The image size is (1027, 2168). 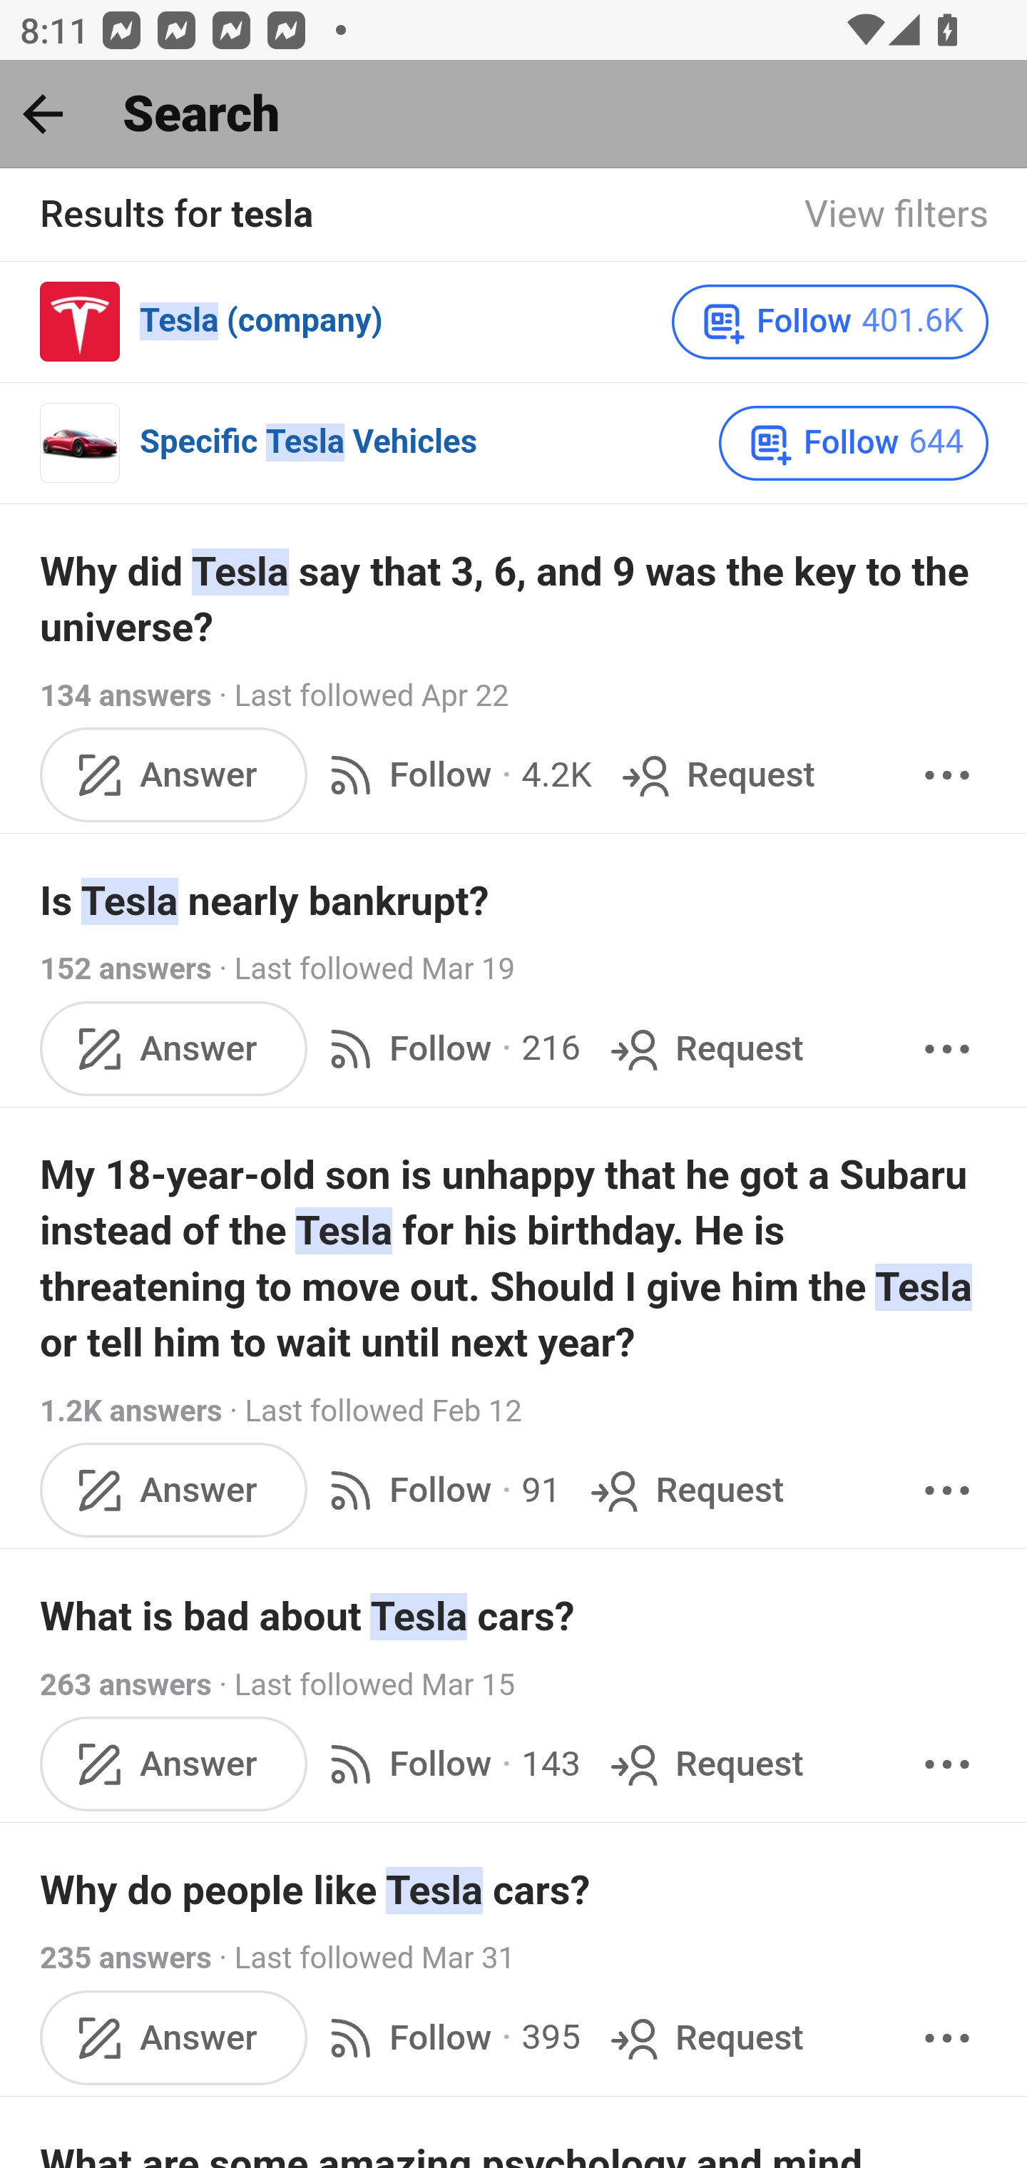 What do you see at coordinates (174, 1490) in the screenshot?
I see `Answer` at bounding box center [174, 1490].